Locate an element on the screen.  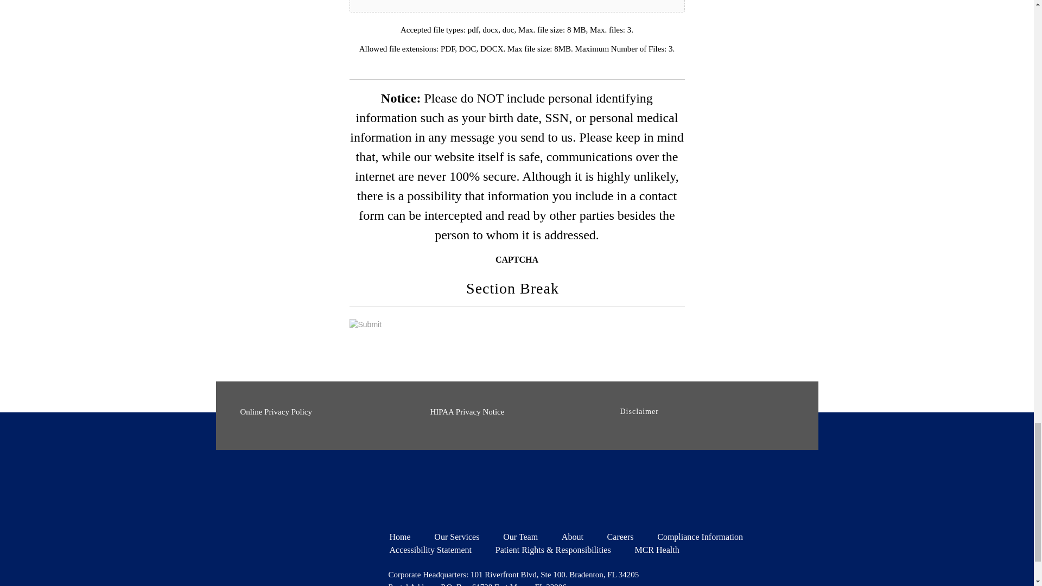
Compliance Information is located at coordinates (700, 536).